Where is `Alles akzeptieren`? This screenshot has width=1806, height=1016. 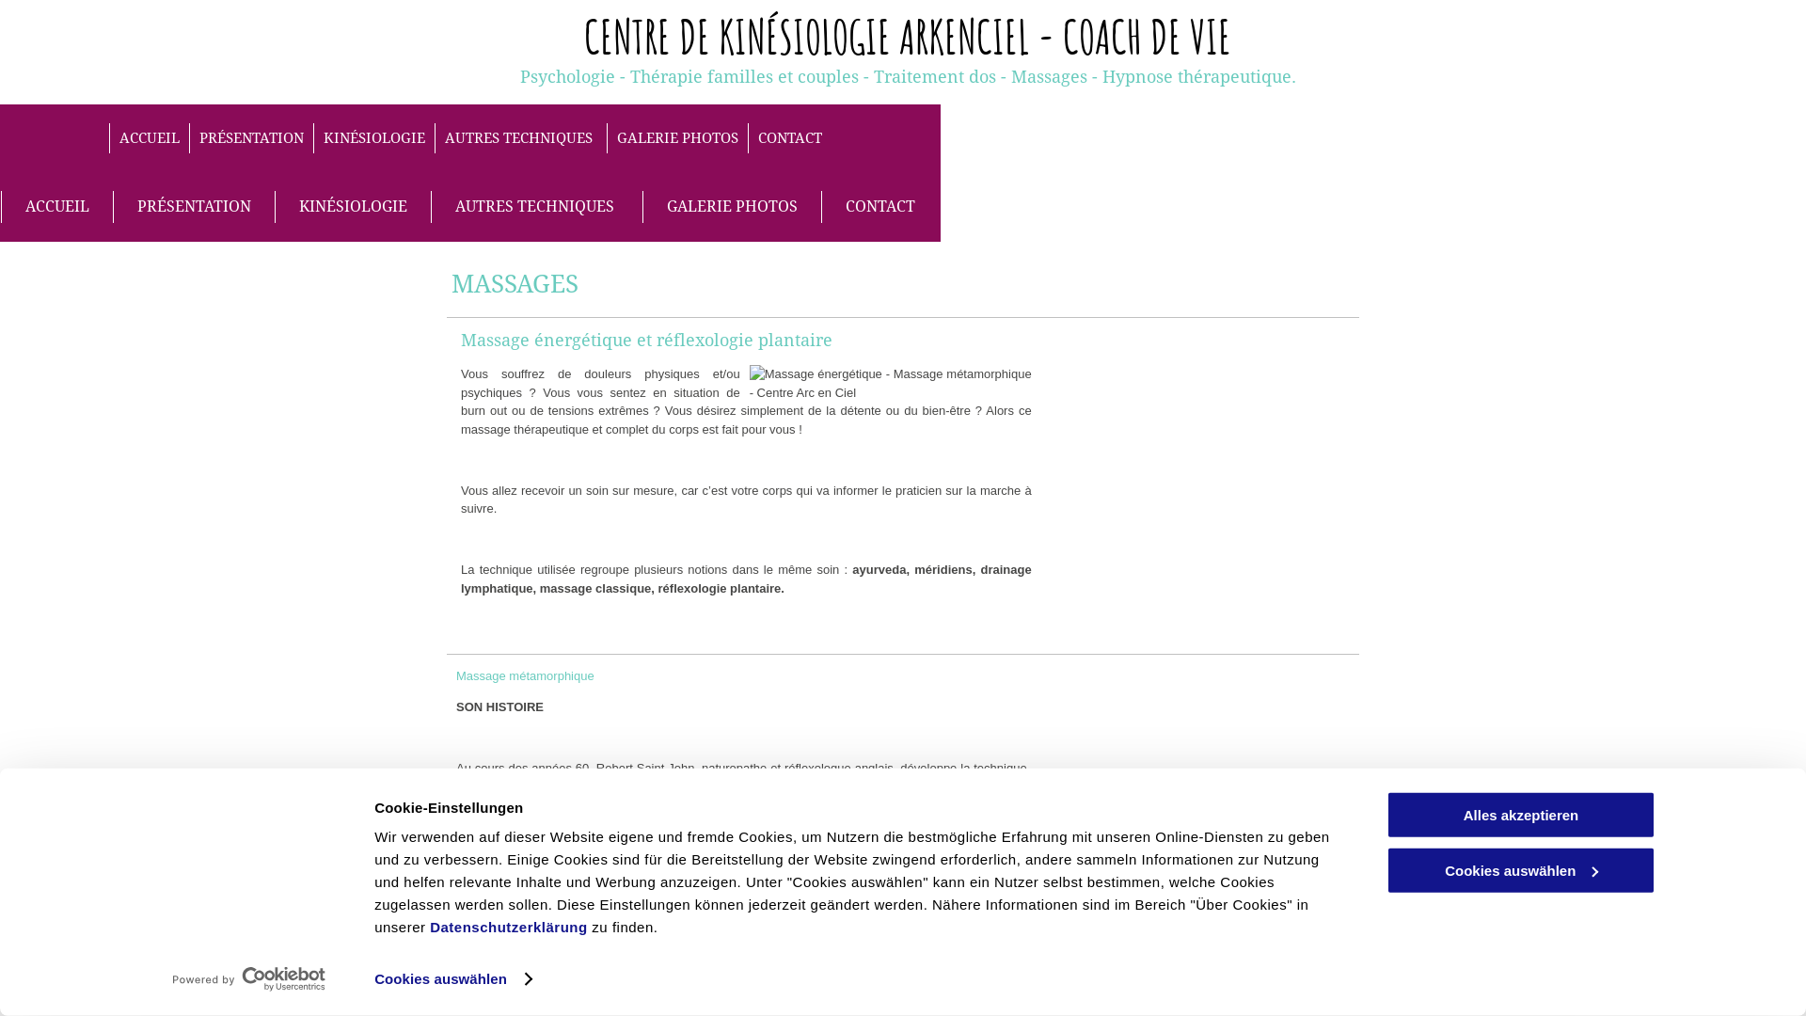
Alles akzeptieren is located at coordinates (1521, 815).